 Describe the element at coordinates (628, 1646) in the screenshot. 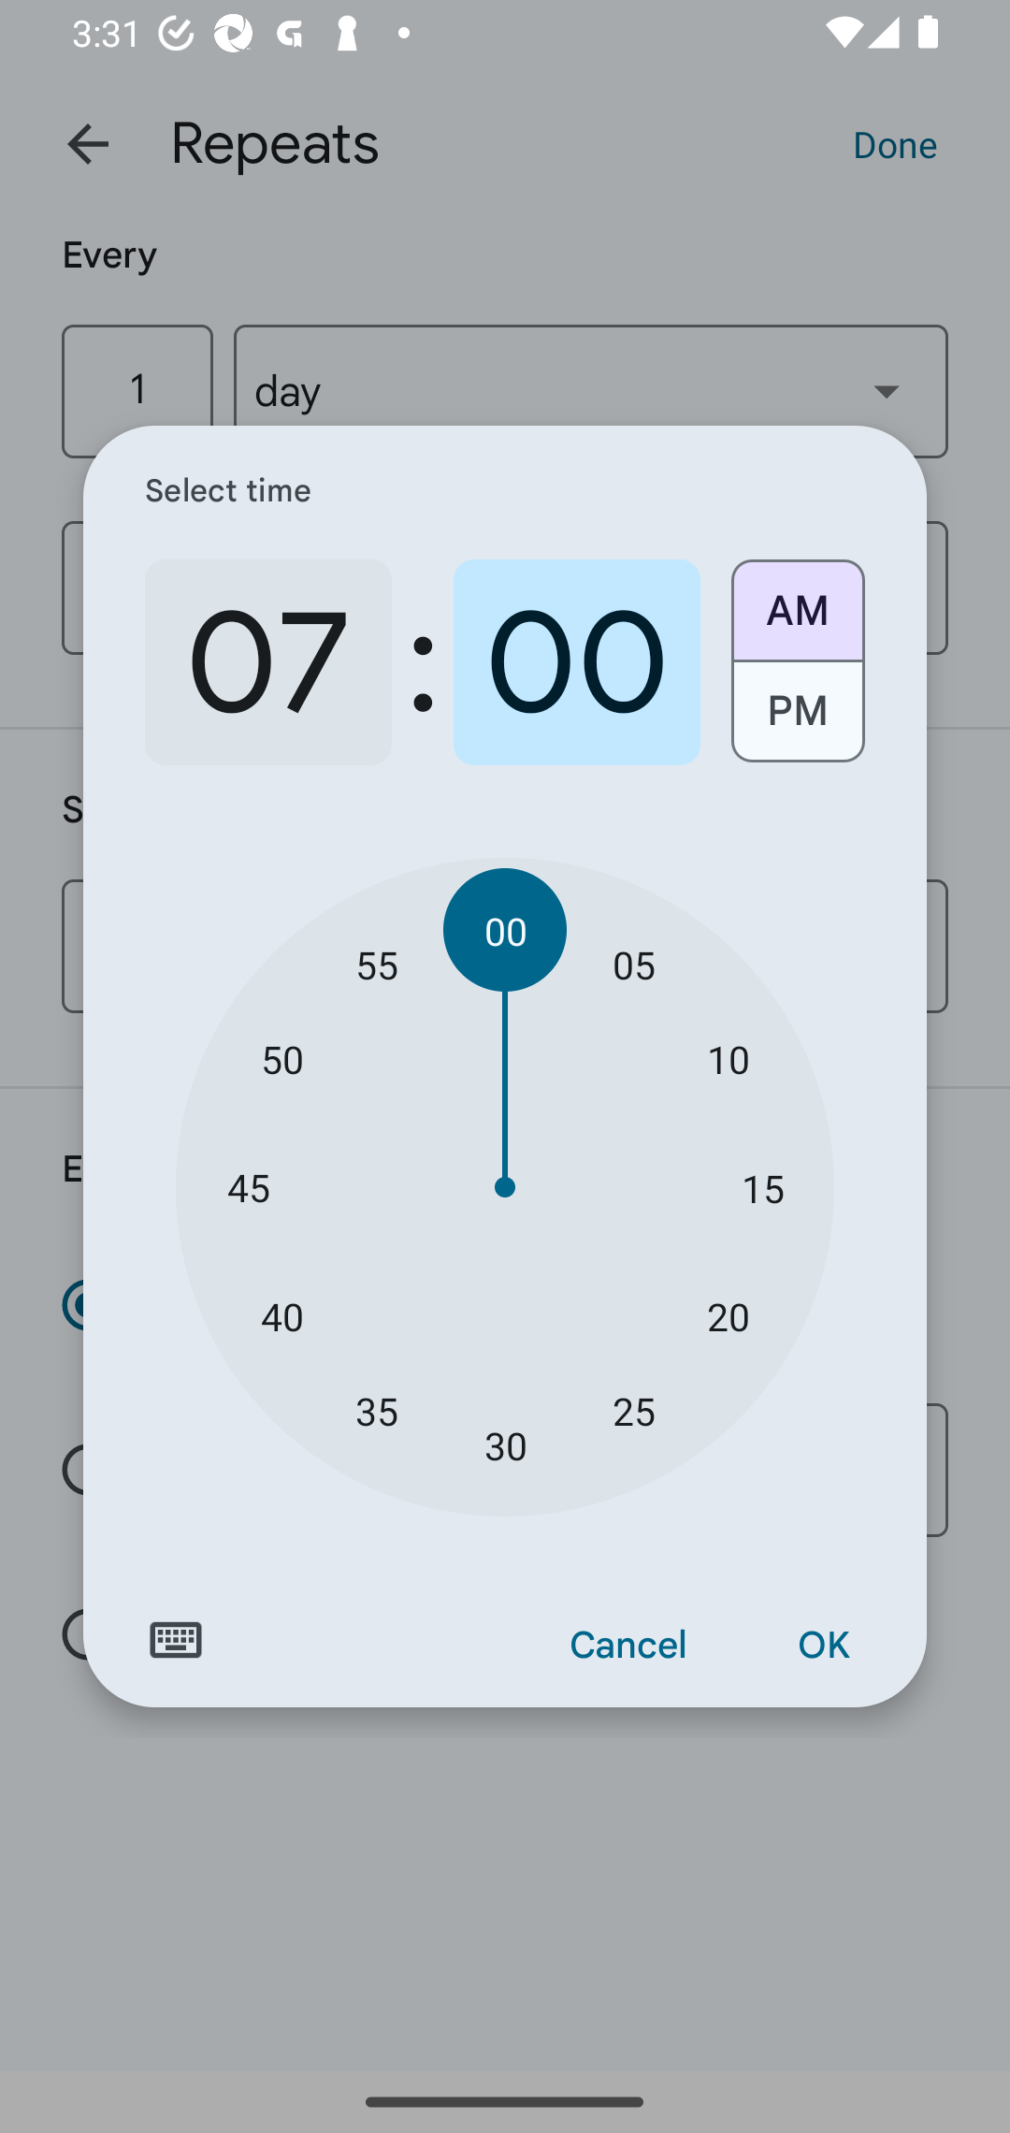

I see `Cancel` at that location.